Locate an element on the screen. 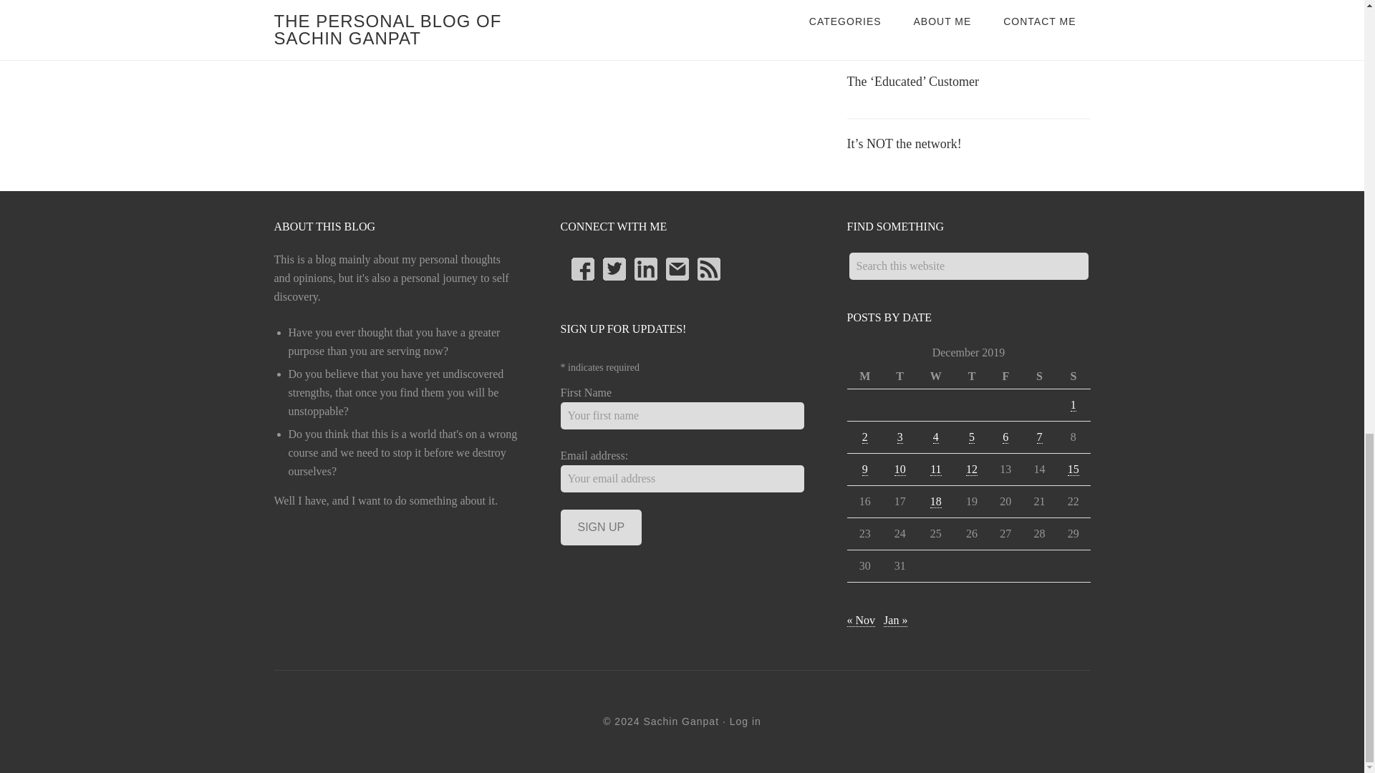 This screenshot has width=1375, height=773. Tuesday is located at coordinates (899, 376).